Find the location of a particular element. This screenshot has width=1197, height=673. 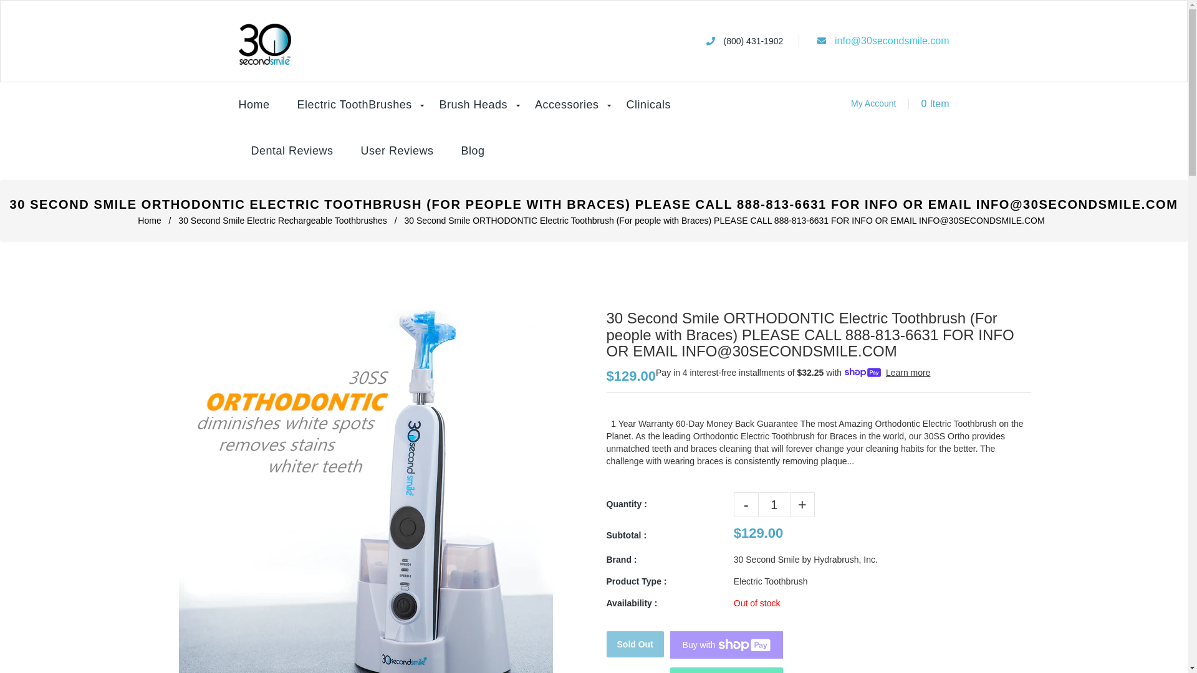

Home is located at coordinates (260, 105).